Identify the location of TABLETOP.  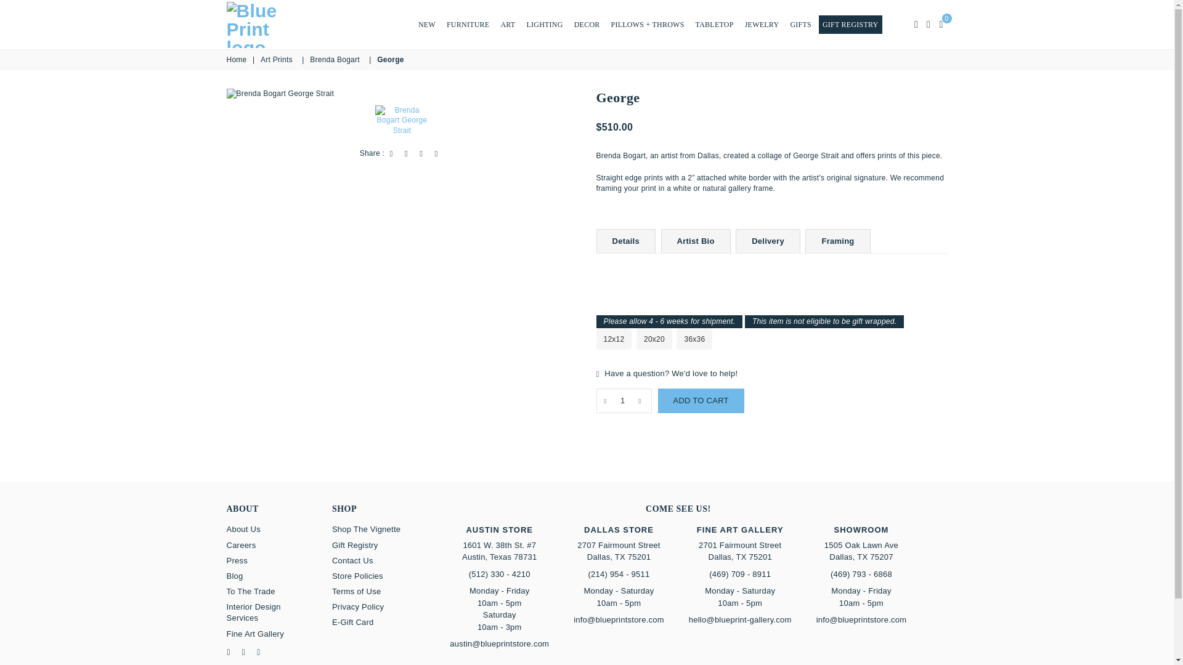
(715, 25).